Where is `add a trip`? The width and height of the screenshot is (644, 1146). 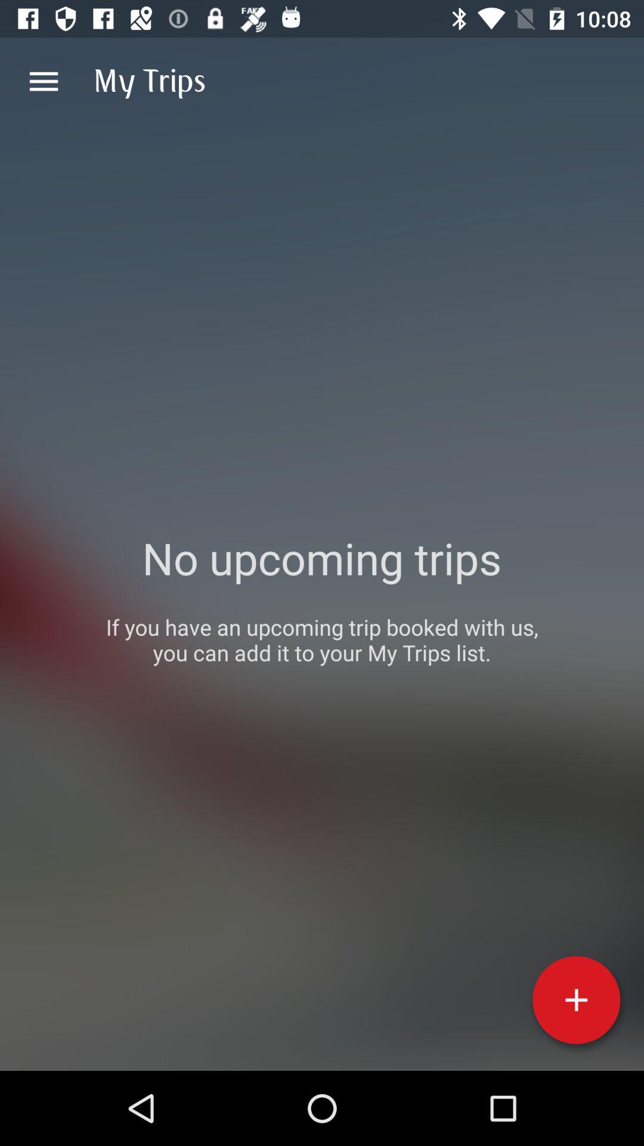 add a trip is located at coordinates (576, 1000).